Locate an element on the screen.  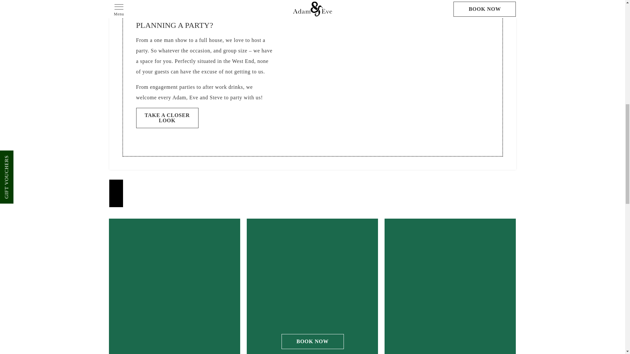
TAKE A CLOSER LOOK is located at coordinates (167, 118).